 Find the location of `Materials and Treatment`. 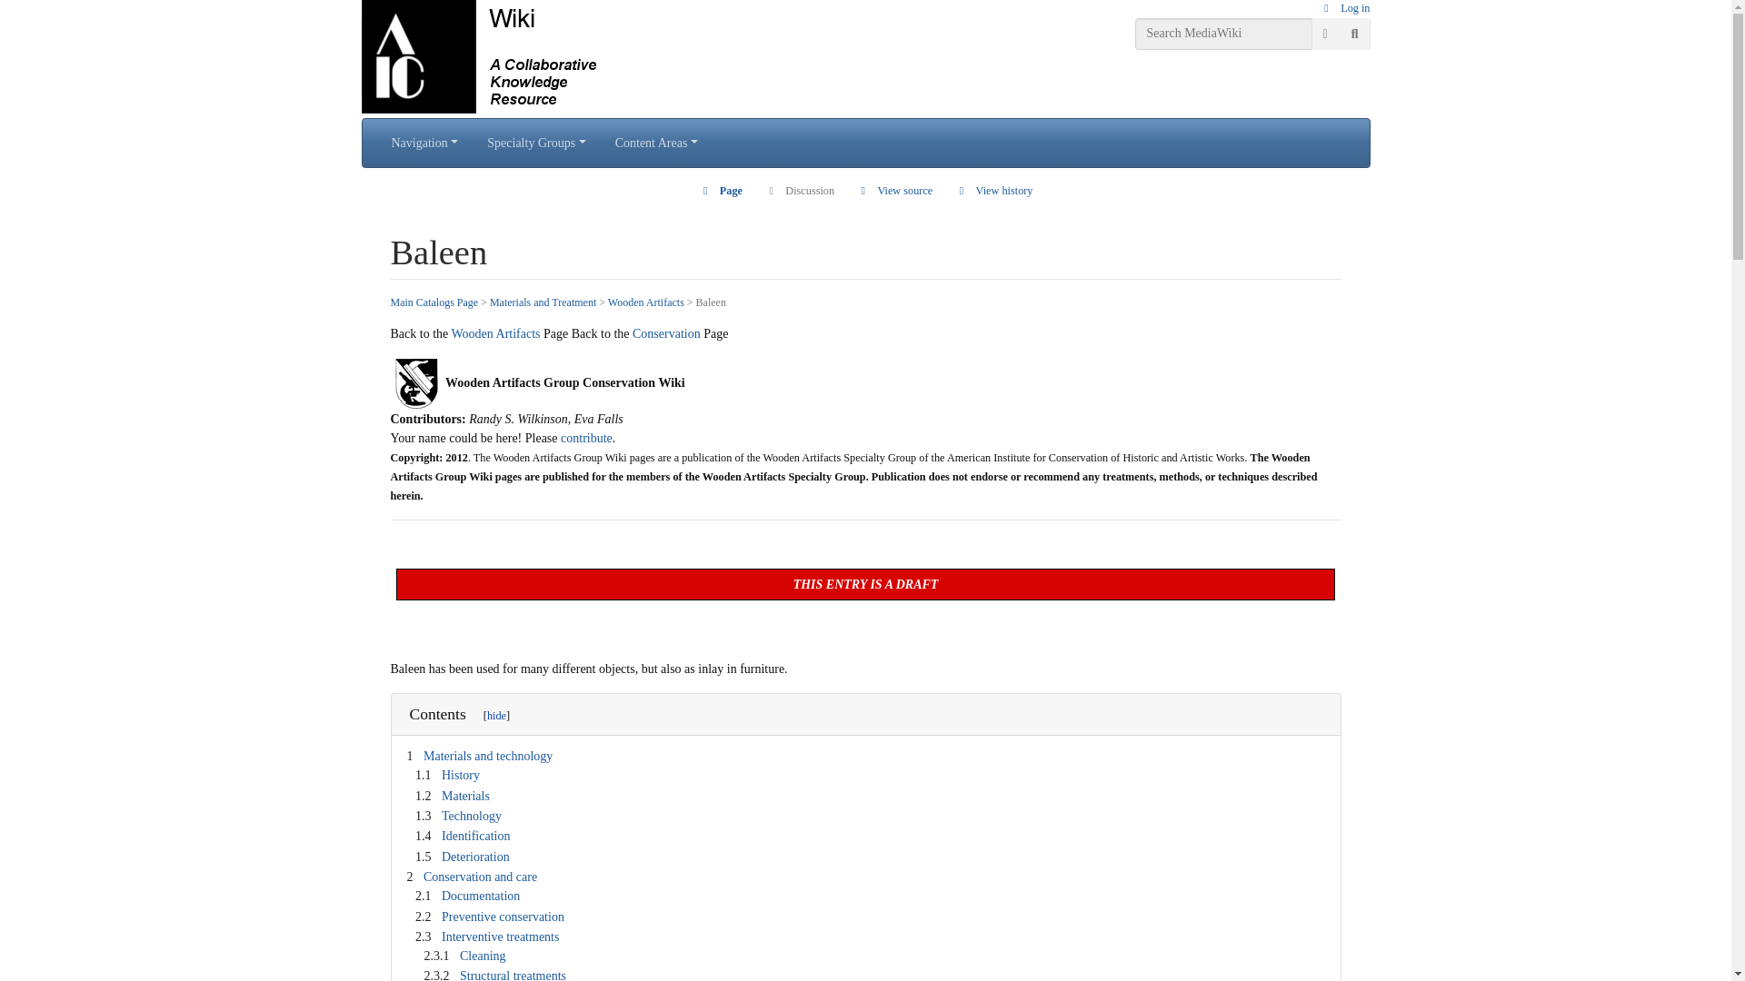

Materials and Treatment is located at coordinates (543, 302).